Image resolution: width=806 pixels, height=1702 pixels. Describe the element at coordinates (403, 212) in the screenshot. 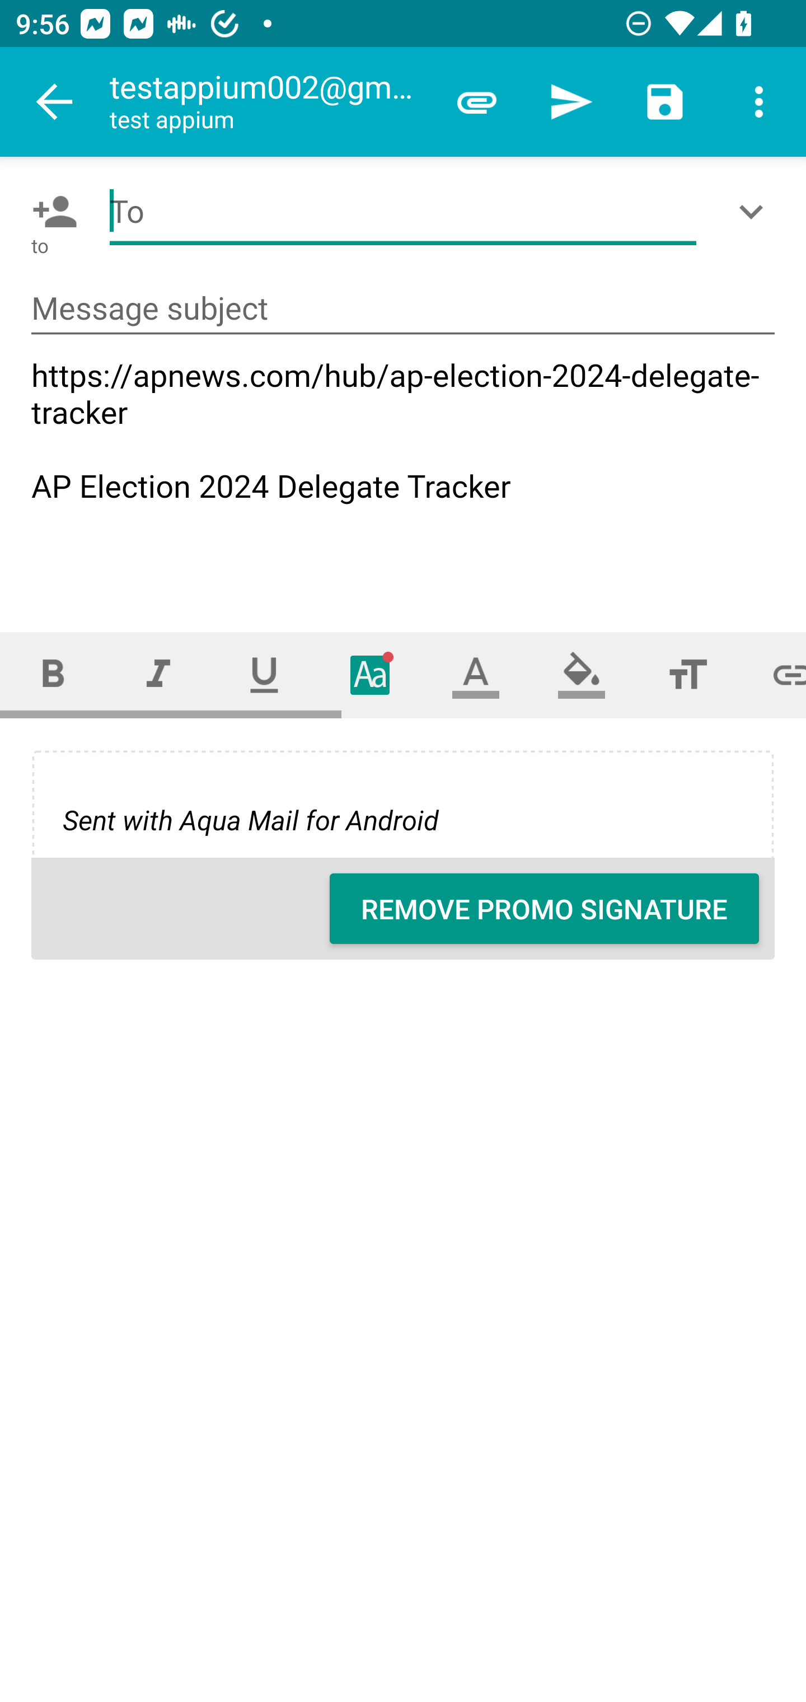

I see `To` at that location.